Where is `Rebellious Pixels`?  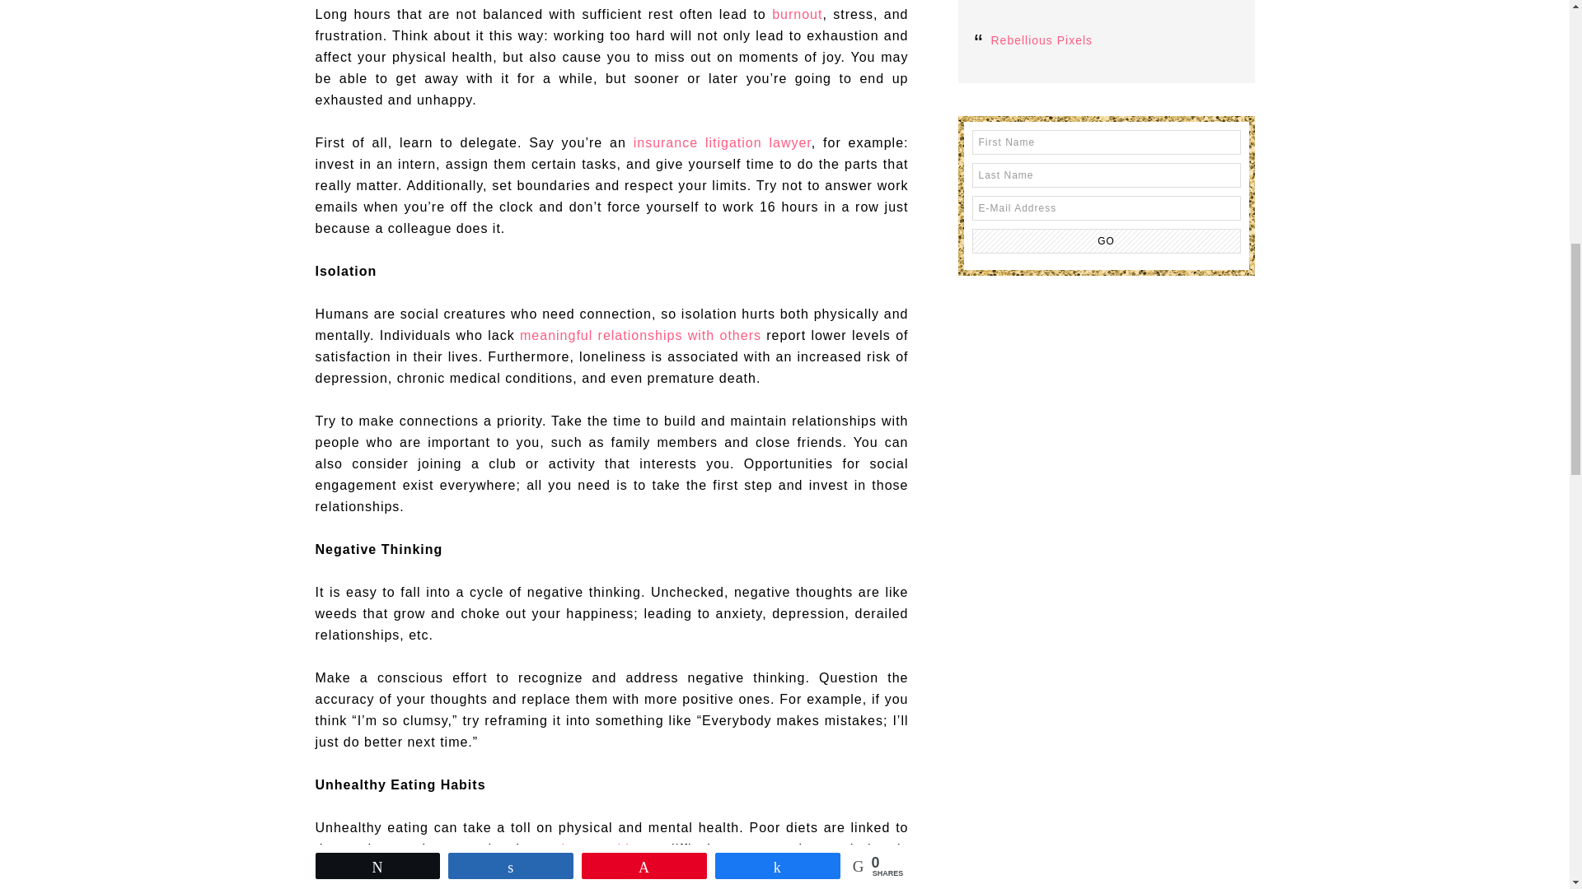
Rebellious Pixels is located at coordinates (1041, 40).